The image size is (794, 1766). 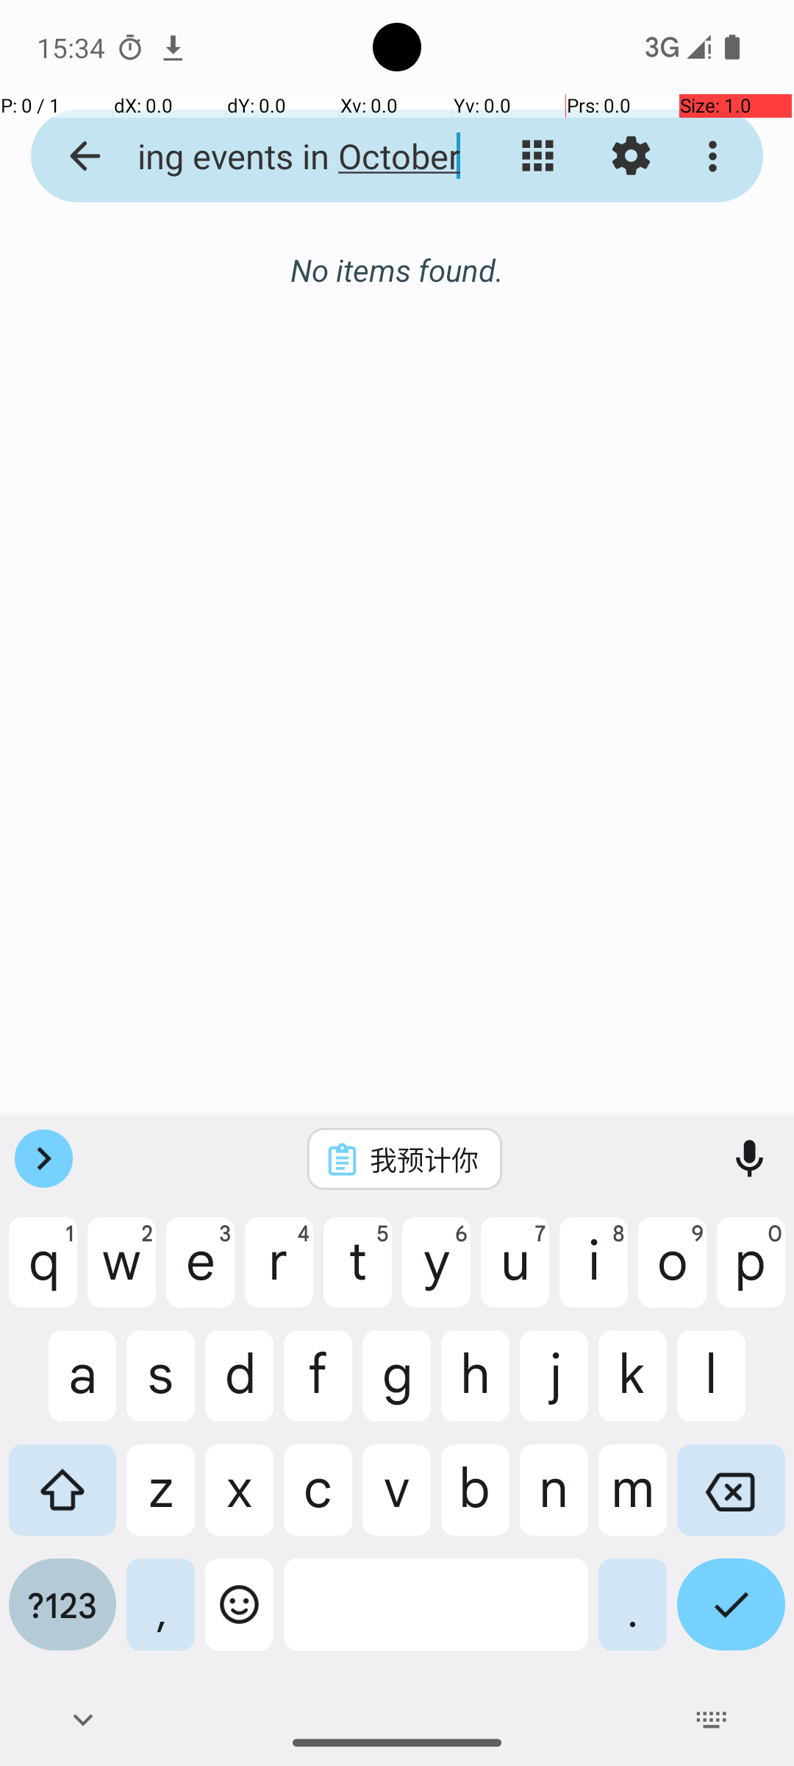 What do you see at coordinates (284, 156) in the screenshot?
I see `upcoming events in October` at bounding box center [284, 156].